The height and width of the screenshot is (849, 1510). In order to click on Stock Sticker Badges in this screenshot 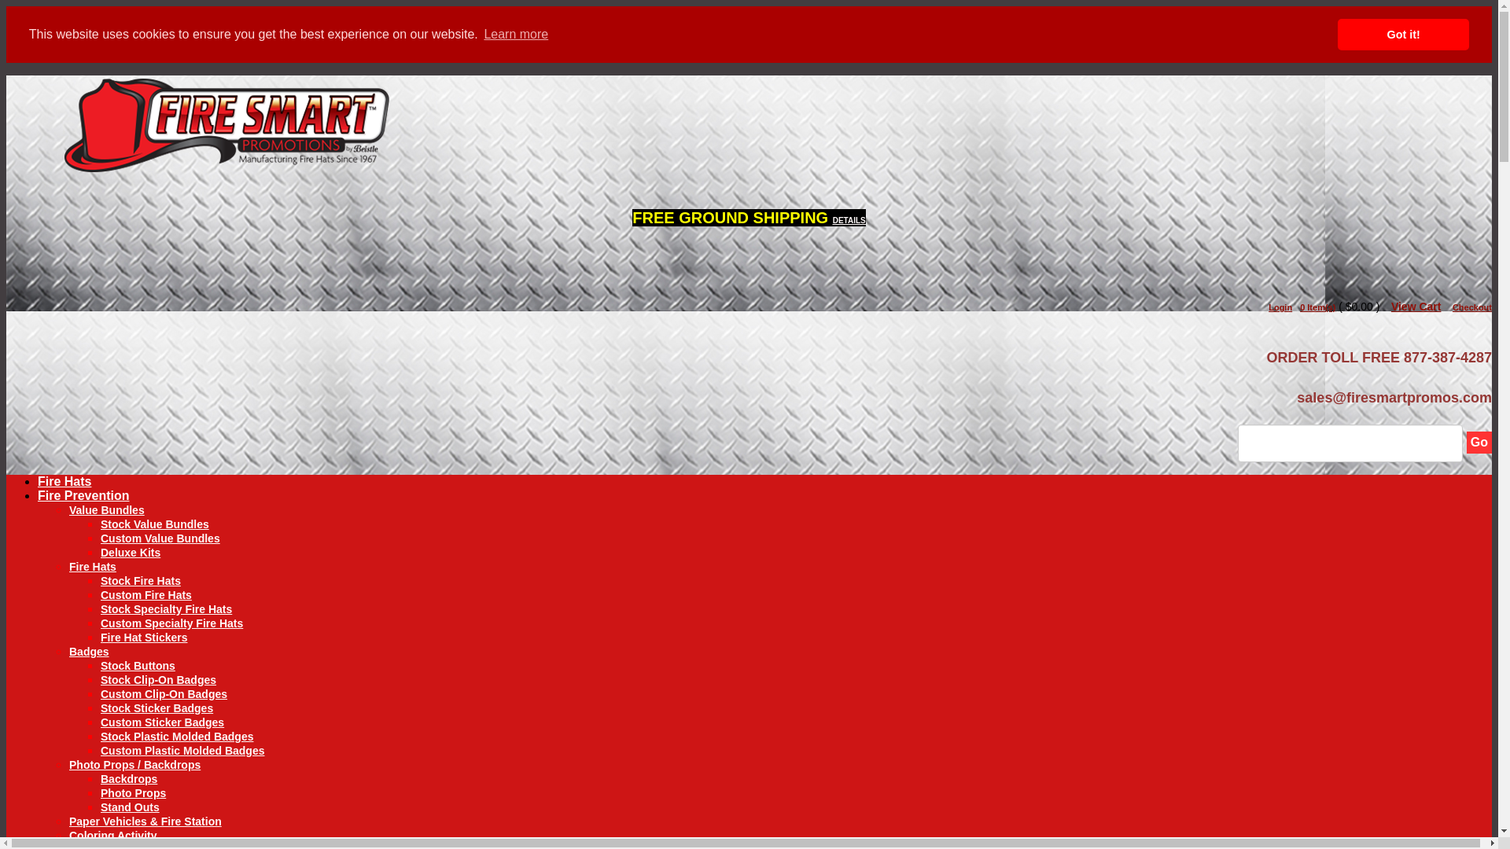, I will do `click(157, 708)`.